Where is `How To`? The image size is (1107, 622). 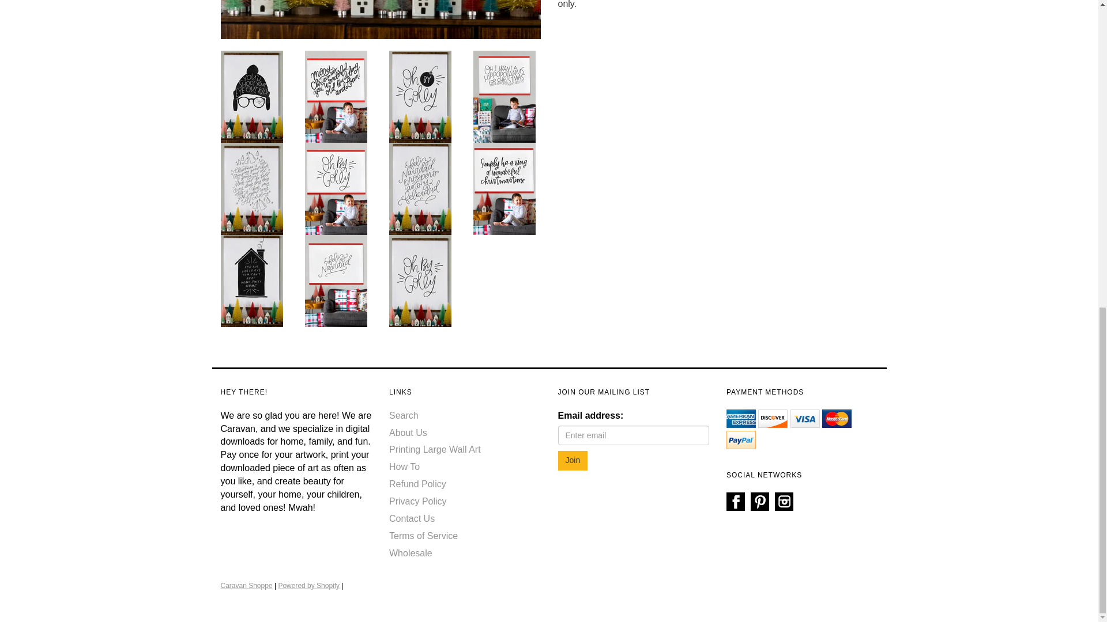
How To is located at coordinates (404, 466).